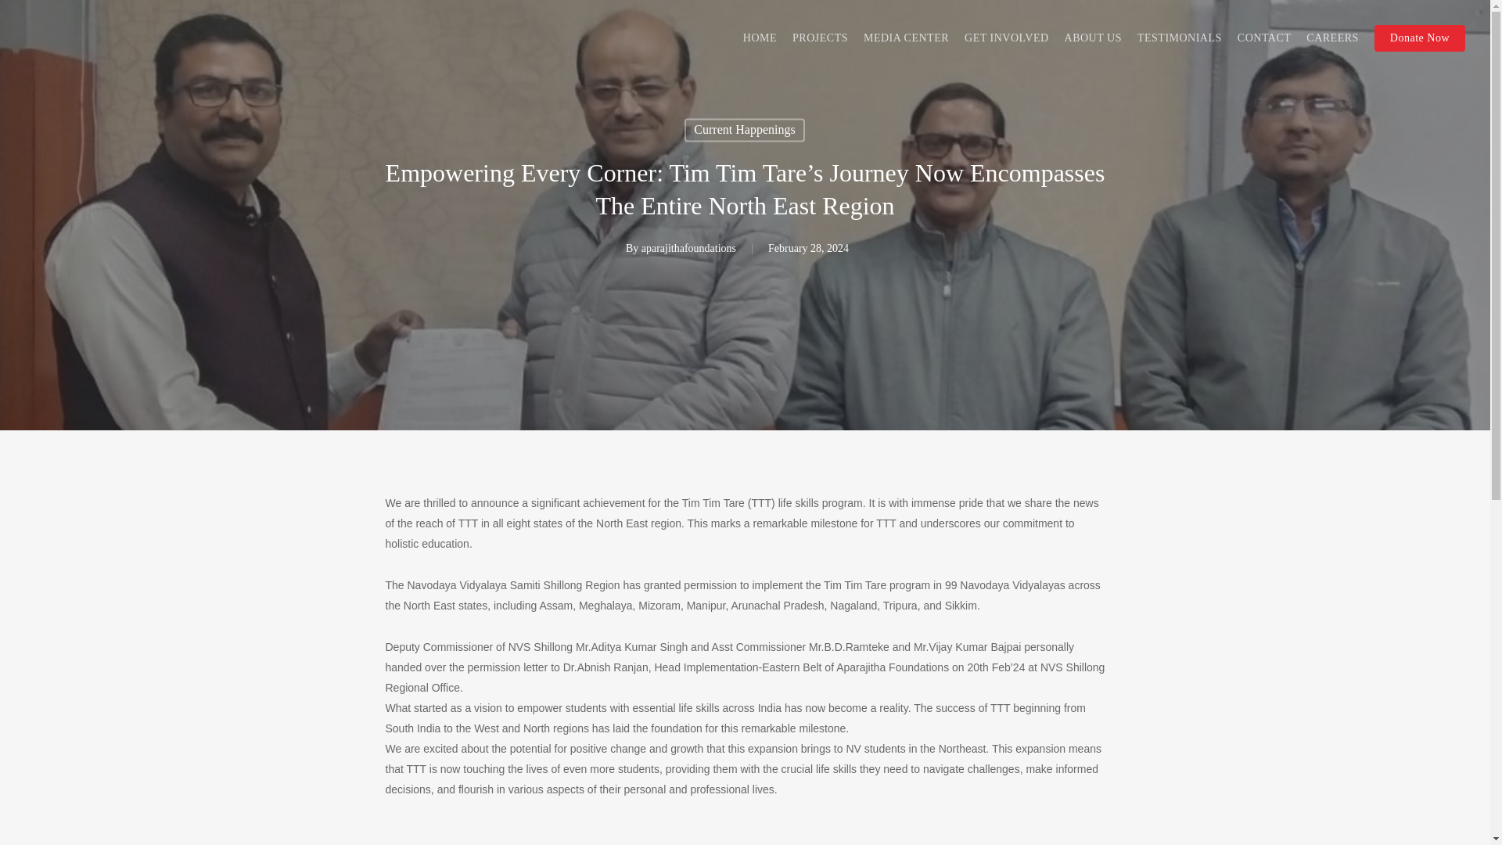 This screenshot has height=845, width=1502. What do you see at coordinates (906, 38) in the screenshot?
I see `MEDIA CENTER` at bounding box center [906, 38].